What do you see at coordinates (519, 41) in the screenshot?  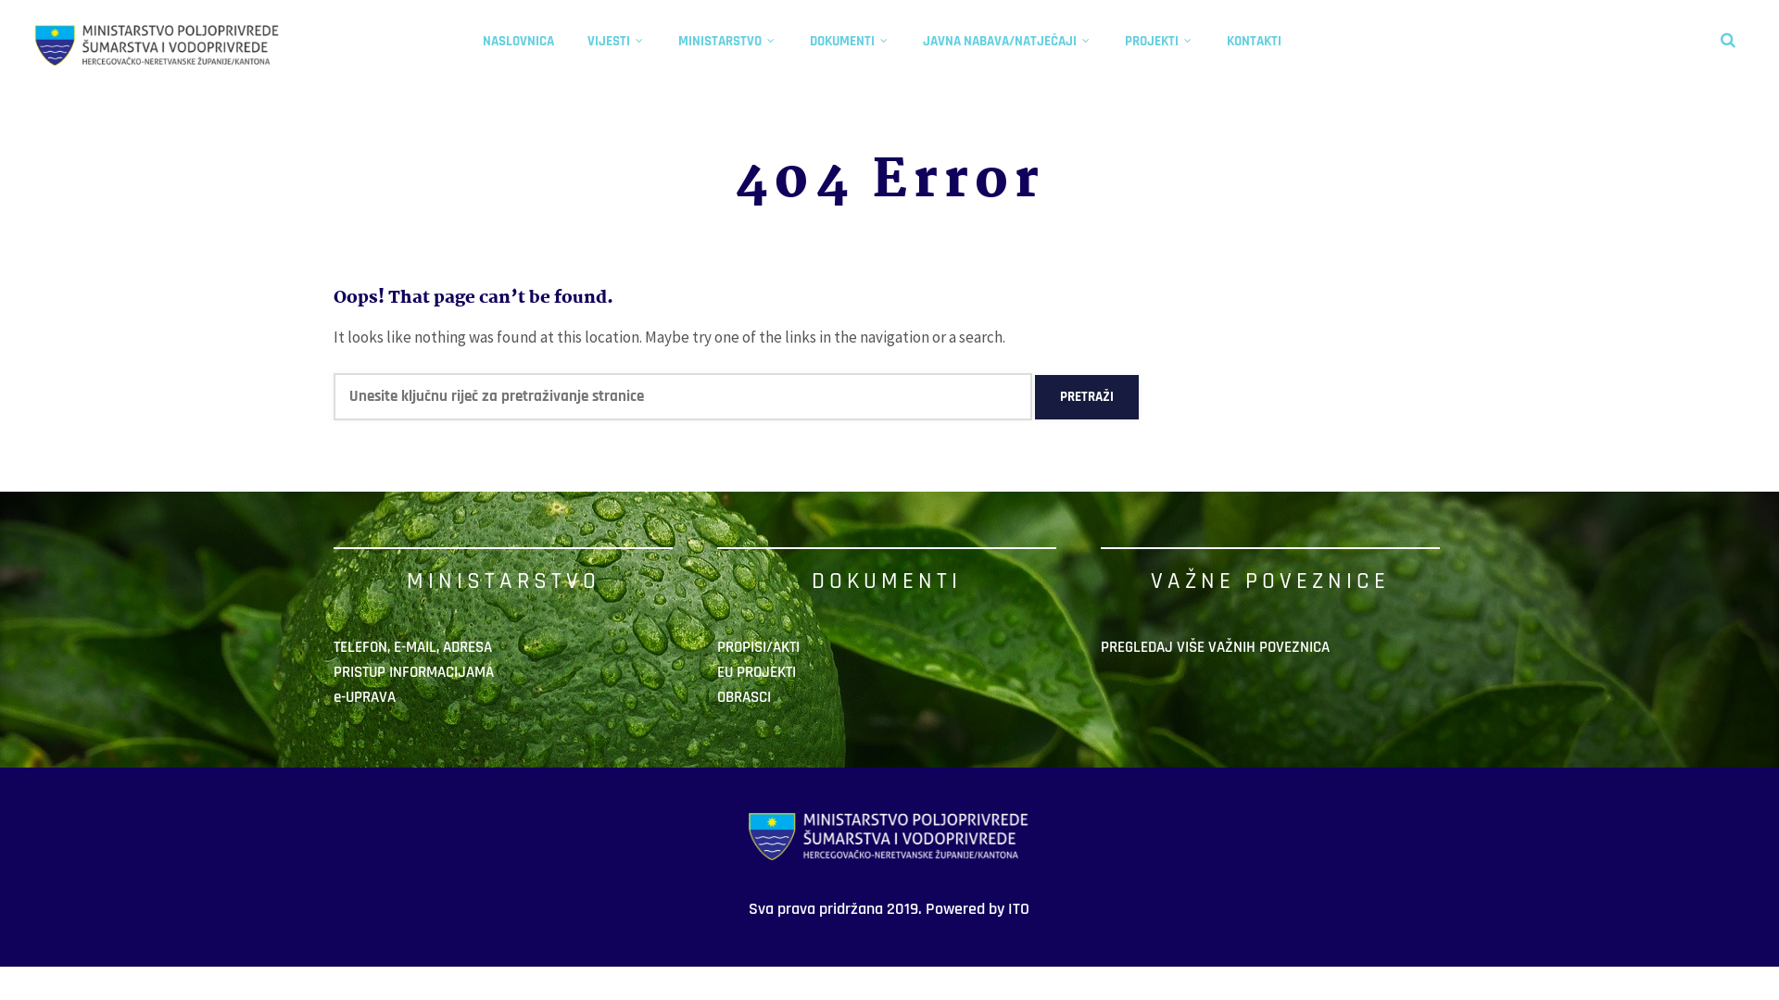 I see `NASLOVNICA` at bounding box center [519, 41].